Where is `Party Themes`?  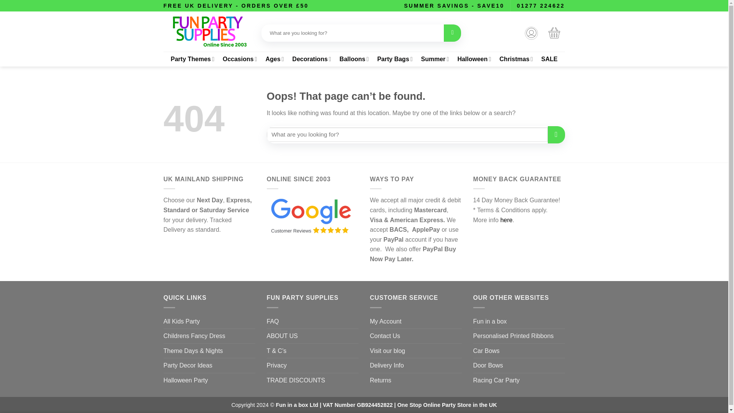
Party Themes is located at coordinates (192, 59).